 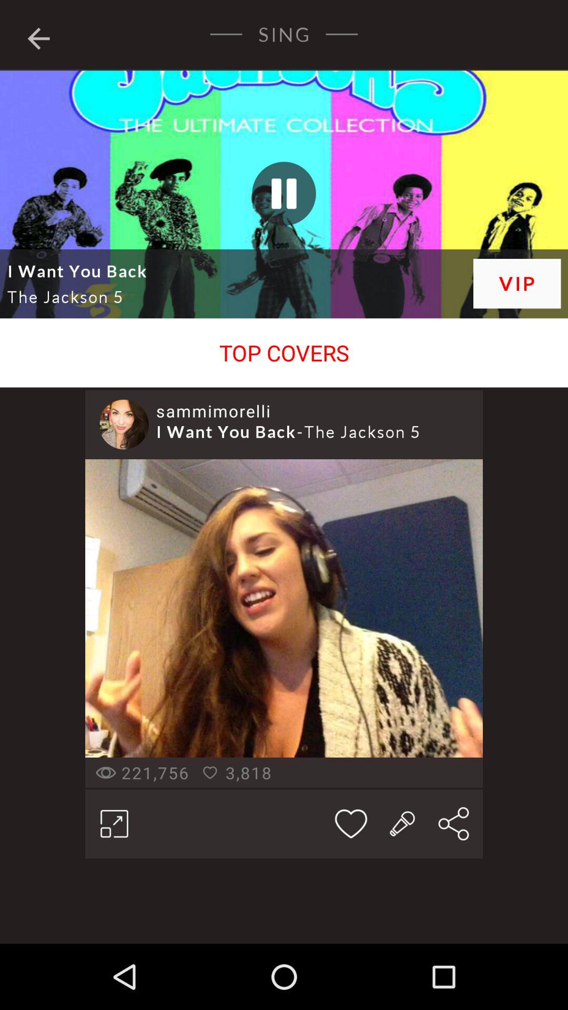 I want to click on tap the icon below the top covers, so click(x=214, y=410).